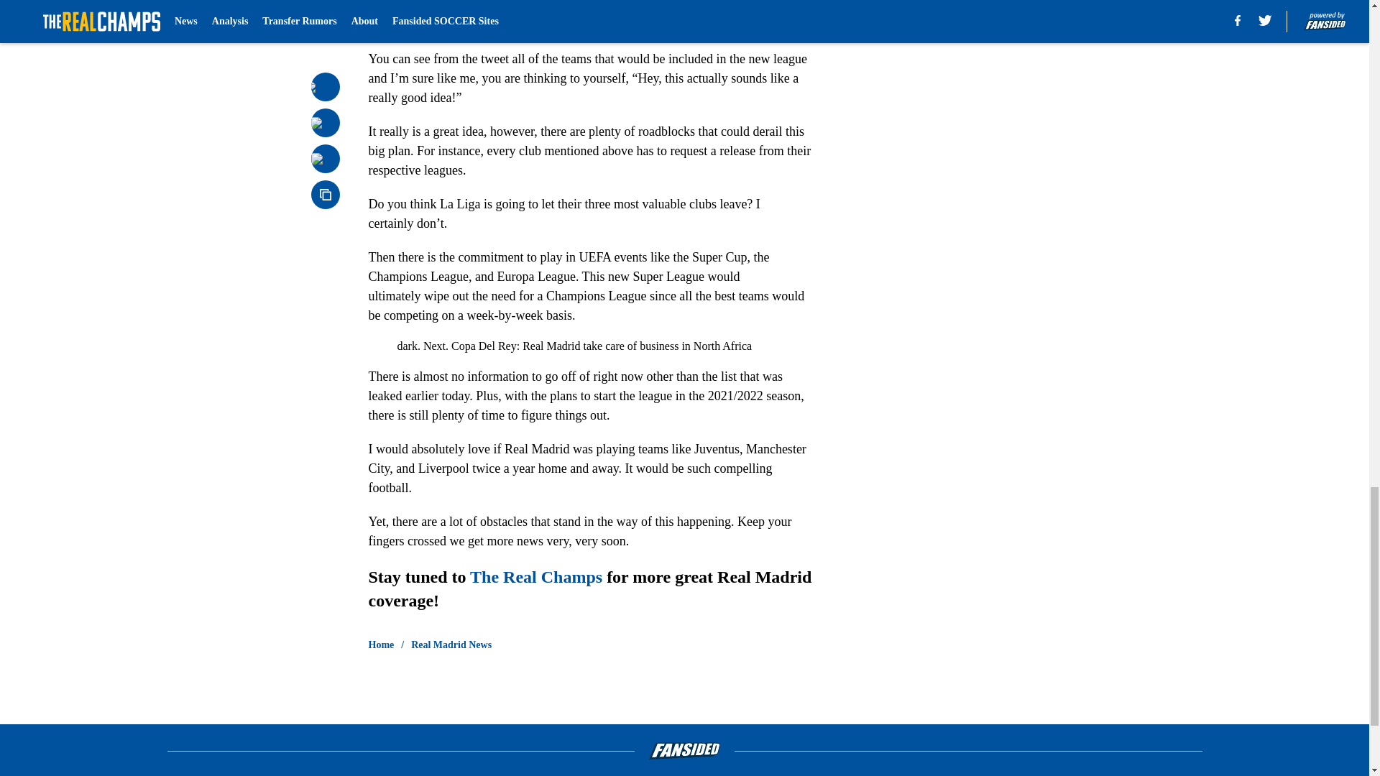  I want to click on Contact, so click(816, 775).